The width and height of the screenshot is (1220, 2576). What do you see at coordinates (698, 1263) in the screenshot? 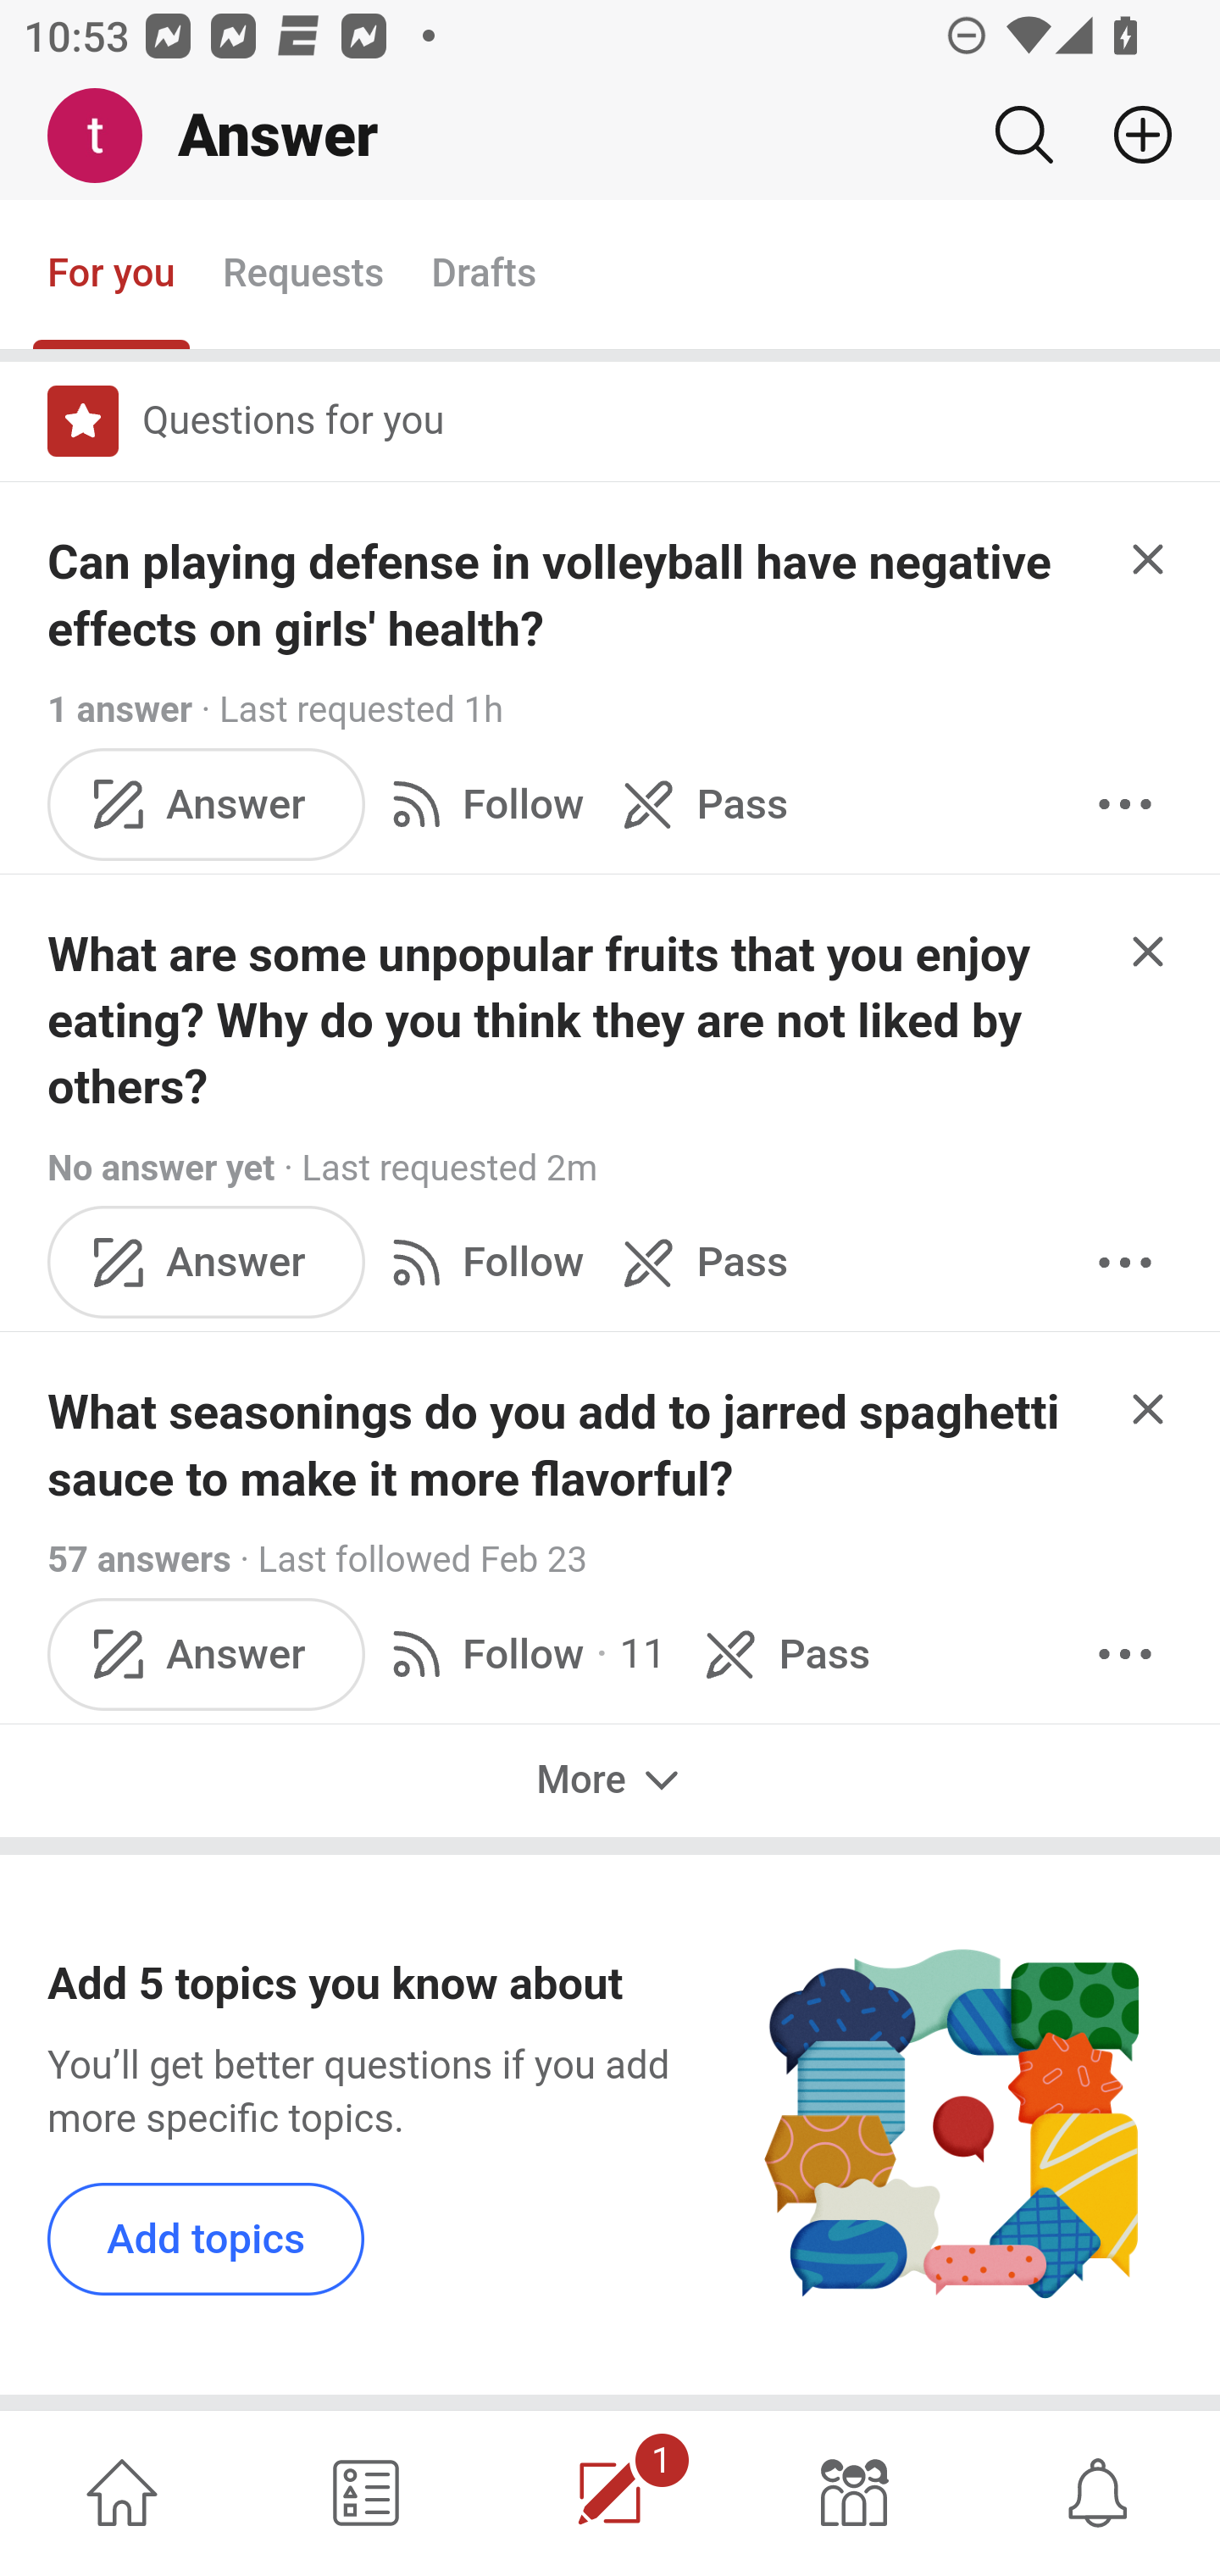
I see `Pass` at bounding box center [698, 1263].